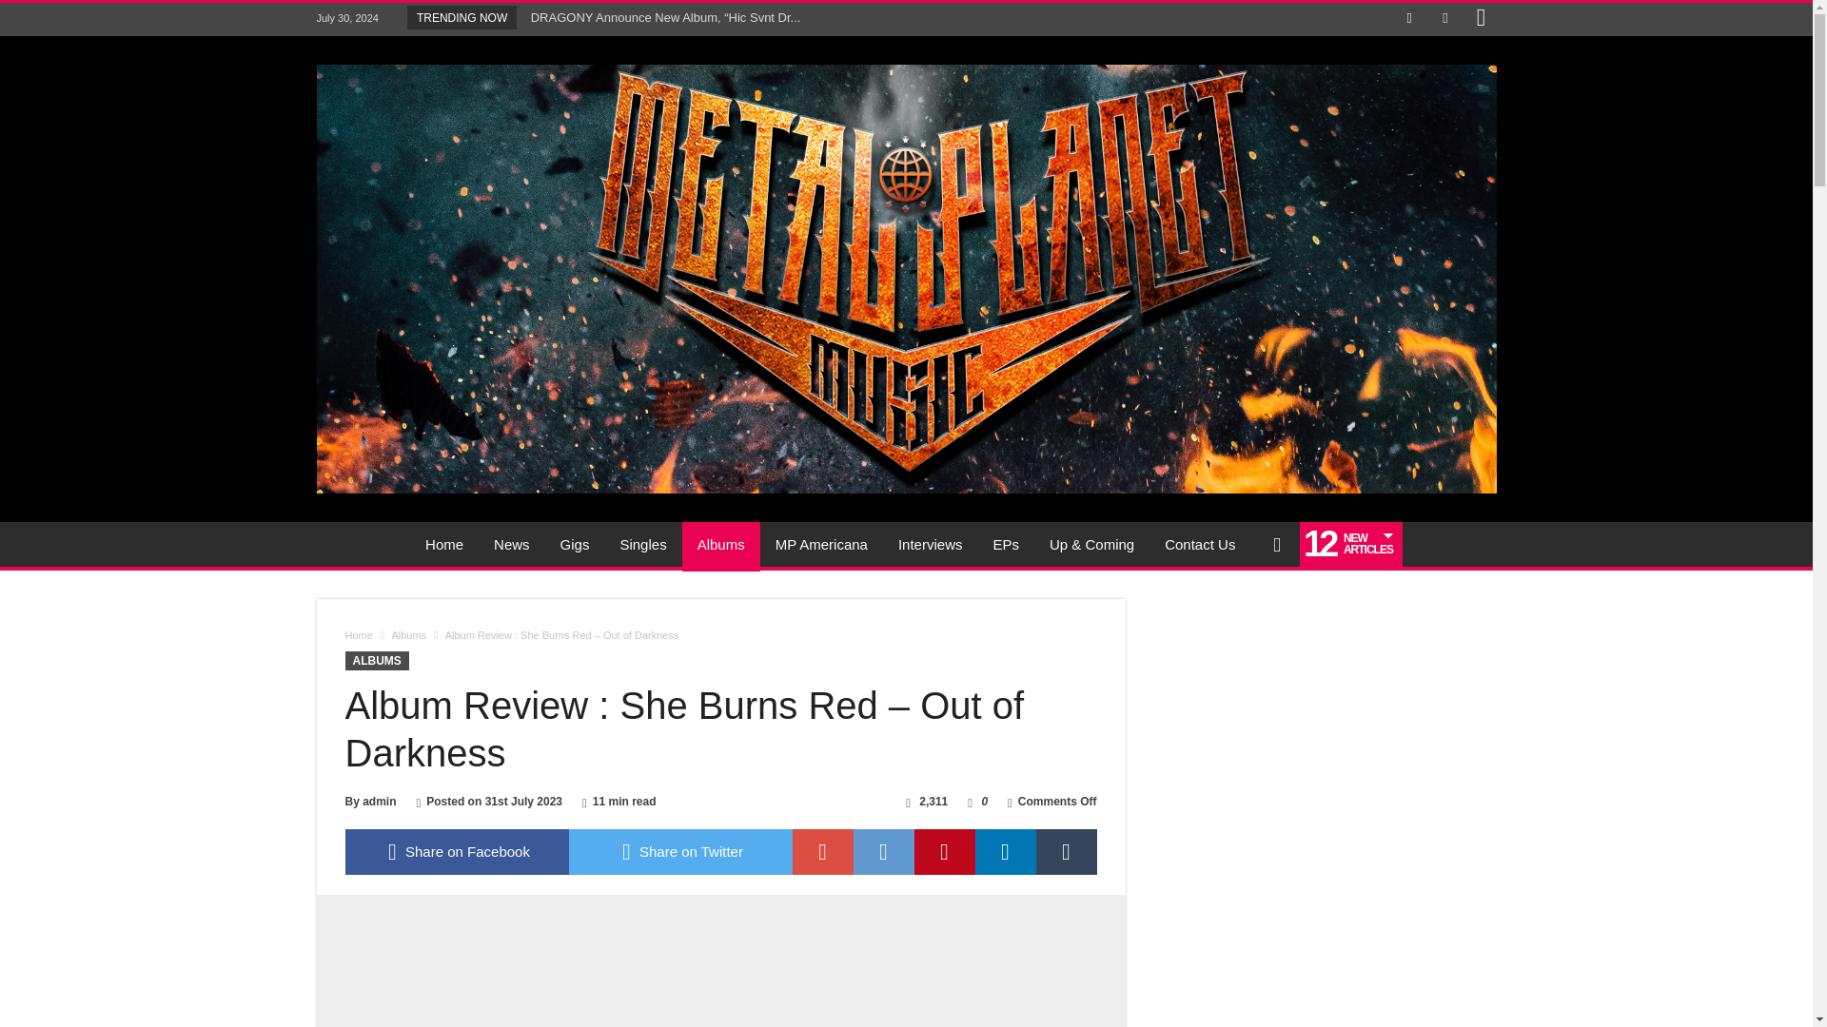 This screenshot has height=1027, width=1827. Describe the element at coordinates (1444, 19) in the screenshot. I see `Twitter` at that location.